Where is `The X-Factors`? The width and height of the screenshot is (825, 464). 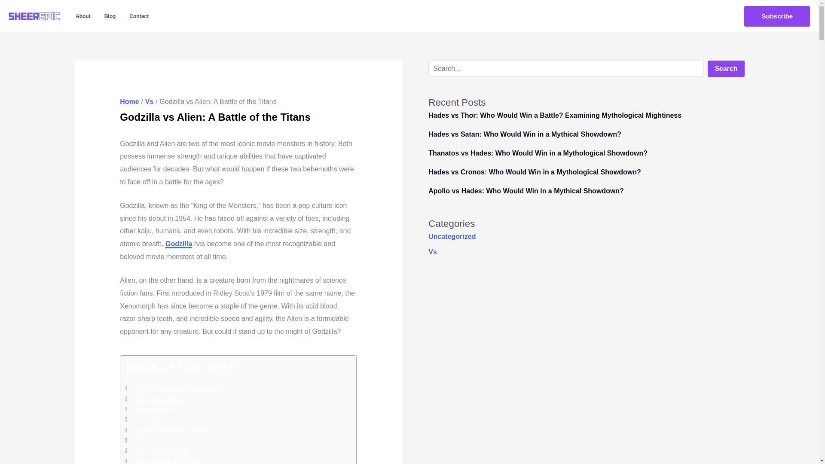
The X-Factors is located at coordinates (156, 440).